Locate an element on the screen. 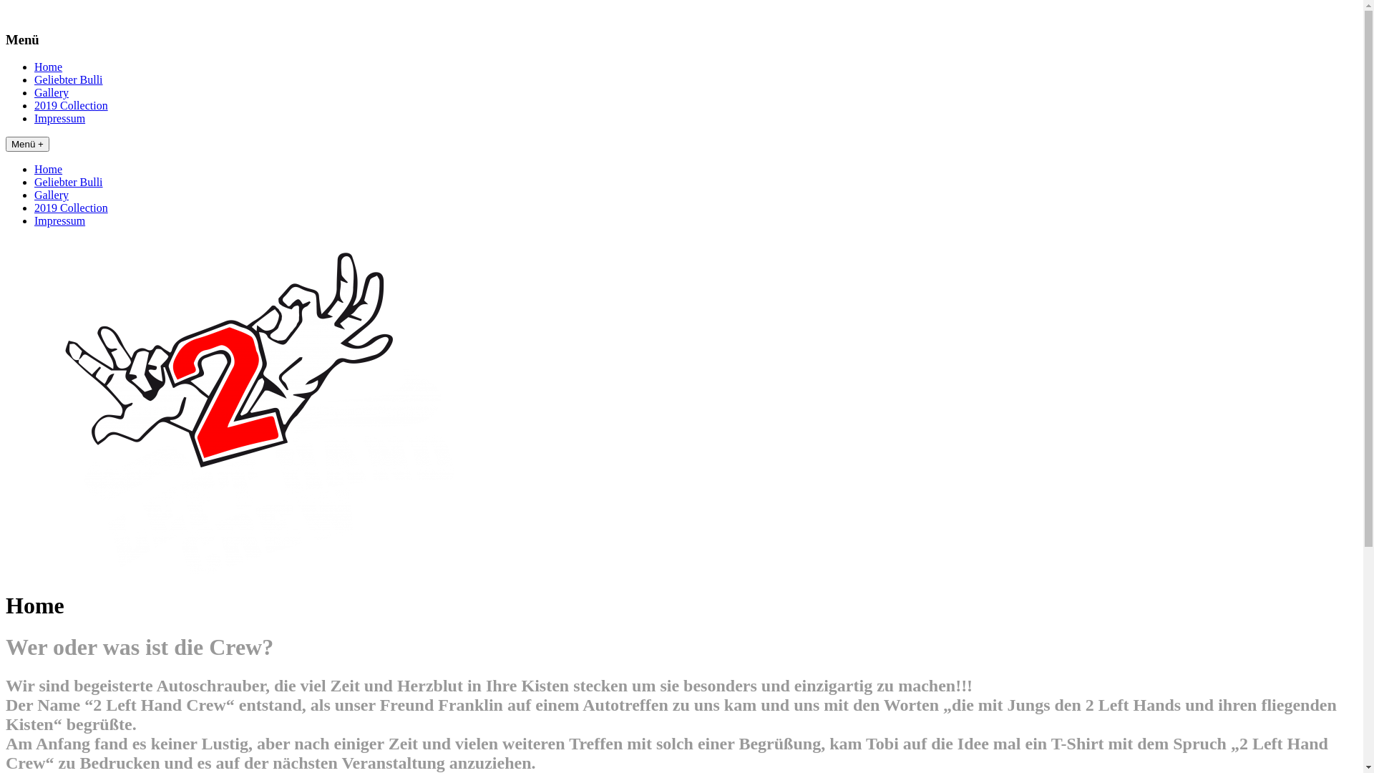 This screenshot has height=773, width=1374. 2019 Collection is located at coordinates (72, 208).